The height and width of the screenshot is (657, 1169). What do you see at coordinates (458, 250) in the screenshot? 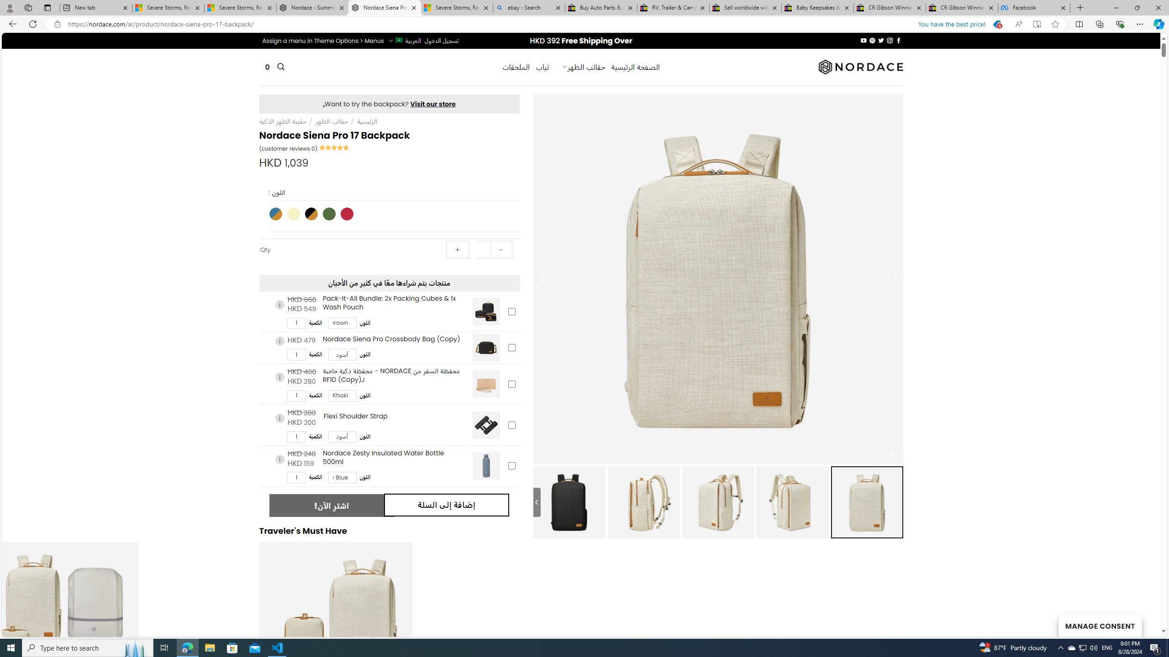
I see `+` at bounding box center [458, 250].